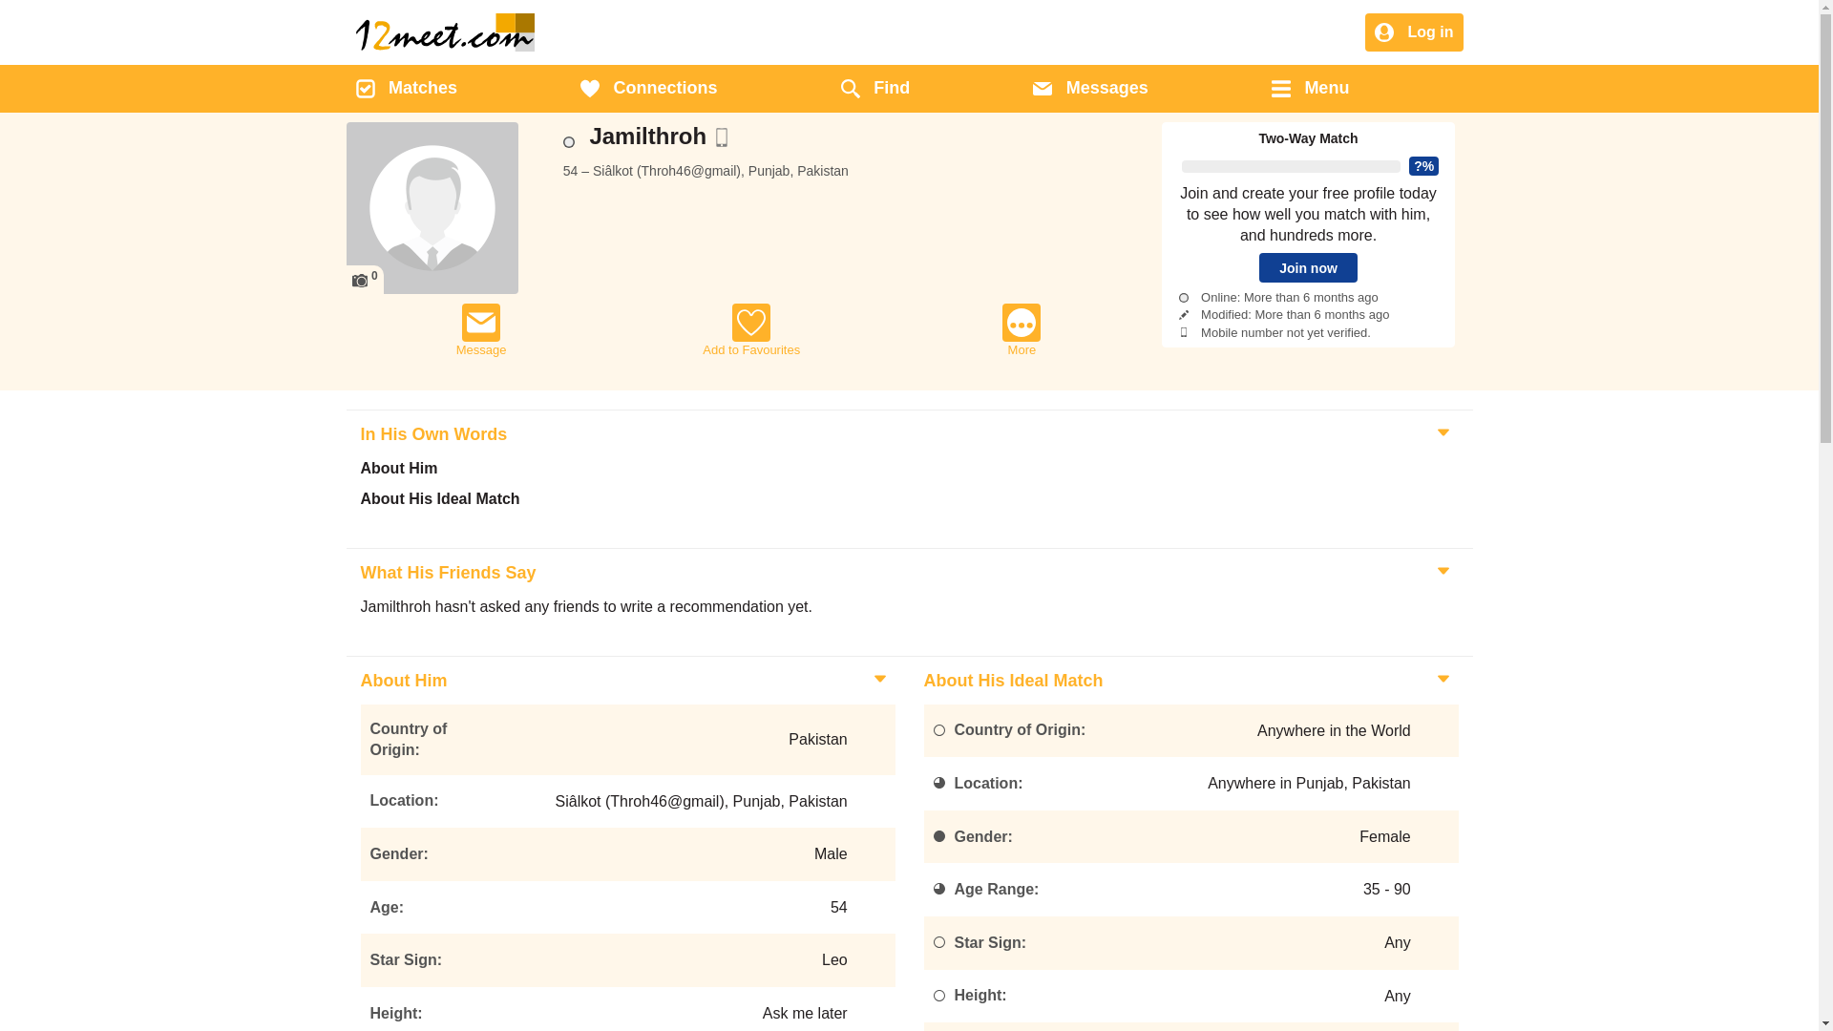  Describe the element at coordinates (445, 573) in the screenshot. I see `What His Friends Say` at that location.